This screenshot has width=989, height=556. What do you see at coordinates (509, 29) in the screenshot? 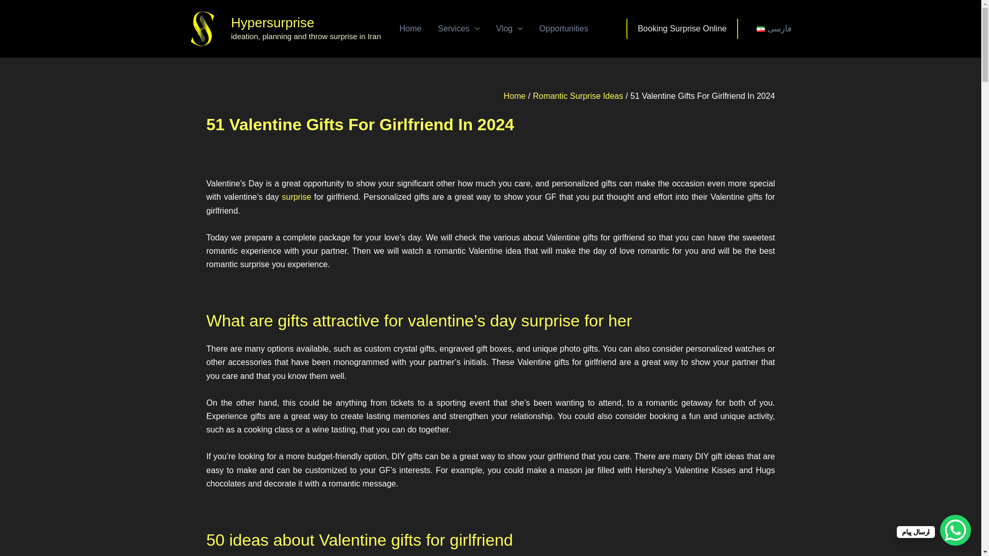
I see `Vlog` at bounding box center [509, 29].